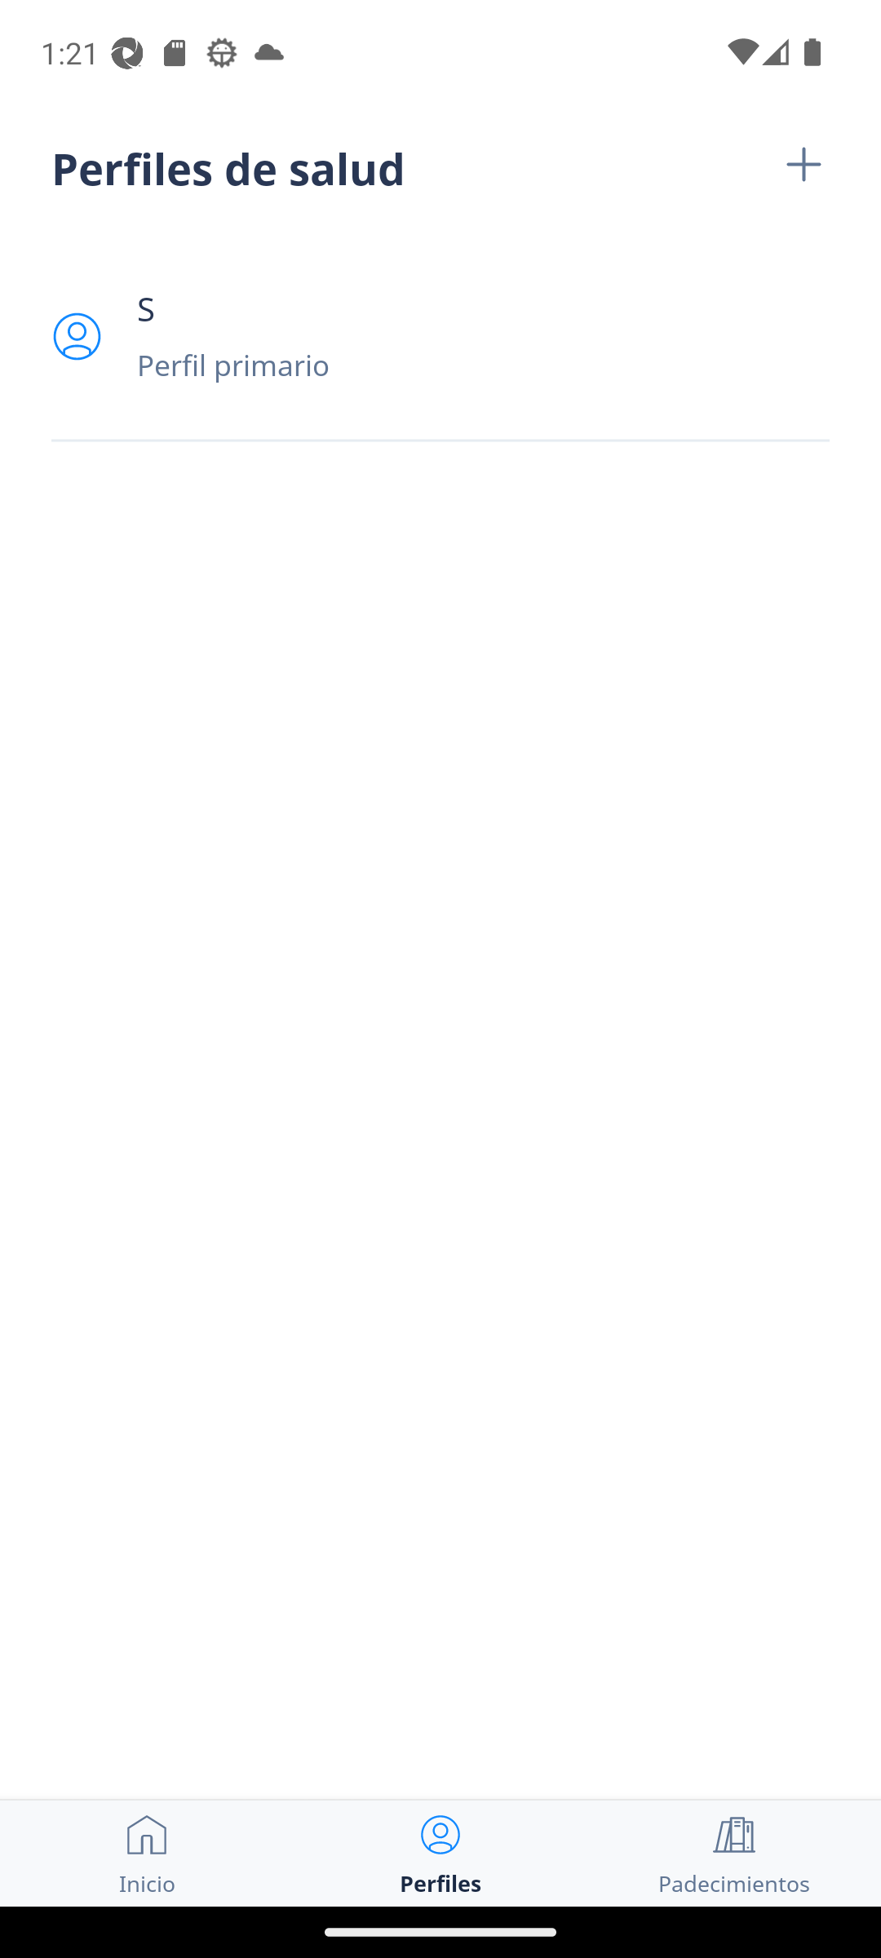 Image resolution: width=881 pixels, height=1958 pixels. What do you see at coordinates (440, 336) in the screenshot?
I see `S Perfil primario` at bounding box center [440, 336].